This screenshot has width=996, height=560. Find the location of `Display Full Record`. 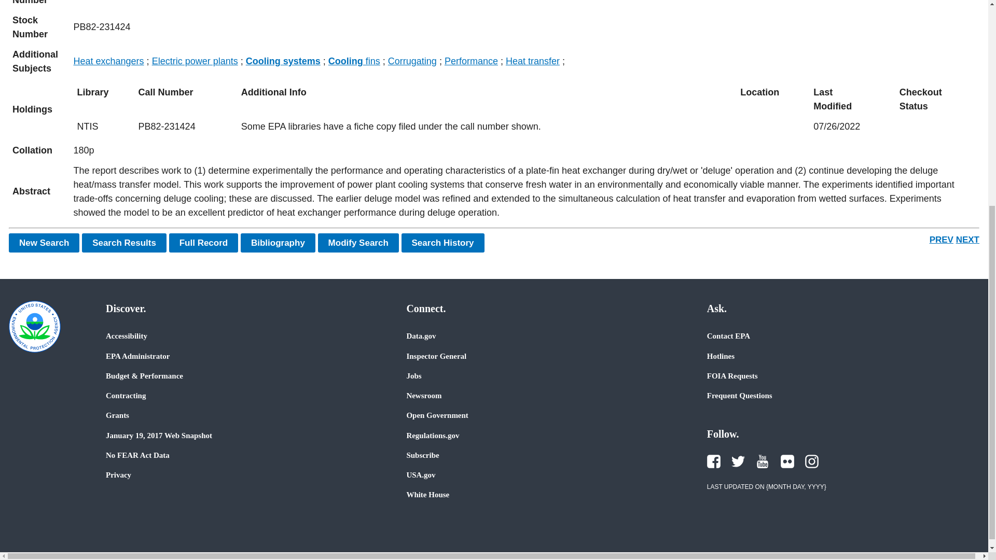

Display Full Record is located at coordinates (204, 243).